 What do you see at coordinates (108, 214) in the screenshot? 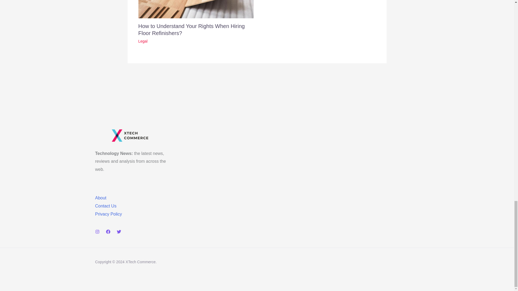
I see `Privacy Policy` at bounding box center [108, 214].